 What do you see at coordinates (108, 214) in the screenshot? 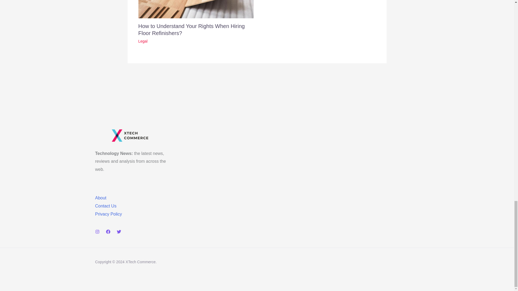
I see `Privacy Policy` at bounding box center [108, 214].